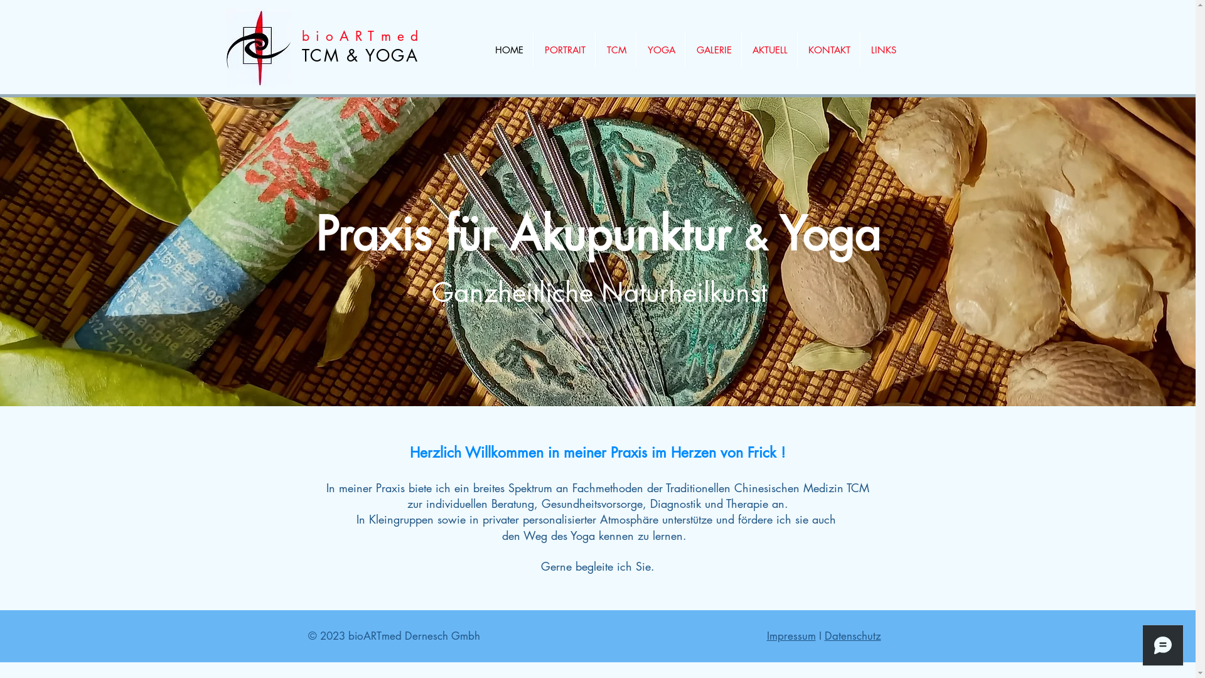  I want to click on KONTAKT, so click(828, 50).